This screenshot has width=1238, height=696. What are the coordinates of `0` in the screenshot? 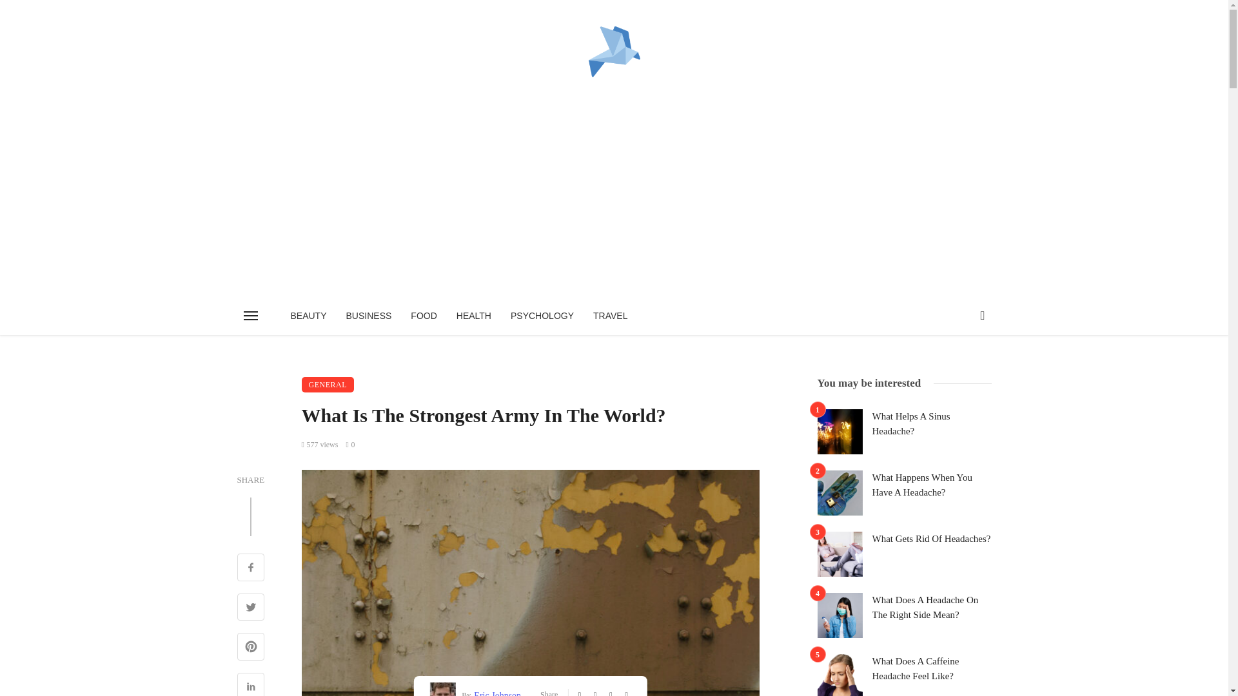 It's located at (349, 444).